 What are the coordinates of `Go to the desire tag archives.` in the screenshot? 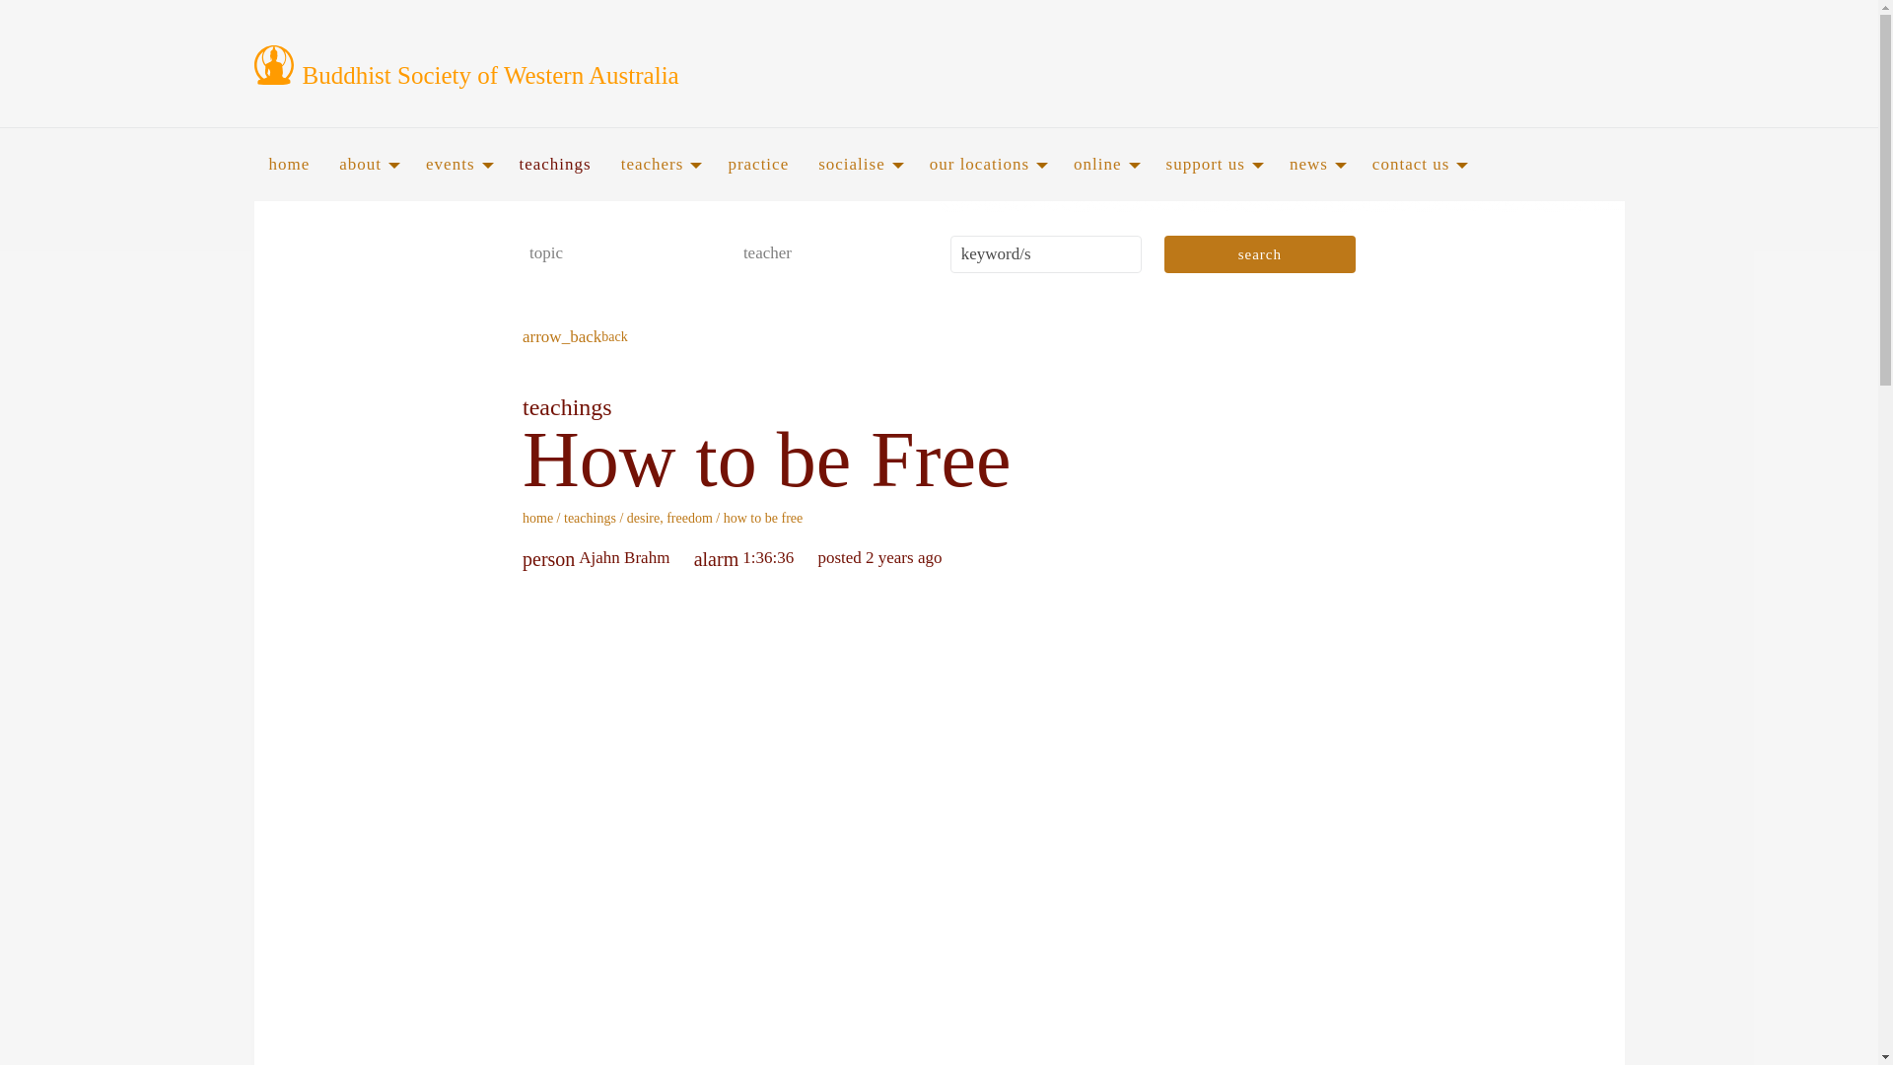 It's located at (643, 519).